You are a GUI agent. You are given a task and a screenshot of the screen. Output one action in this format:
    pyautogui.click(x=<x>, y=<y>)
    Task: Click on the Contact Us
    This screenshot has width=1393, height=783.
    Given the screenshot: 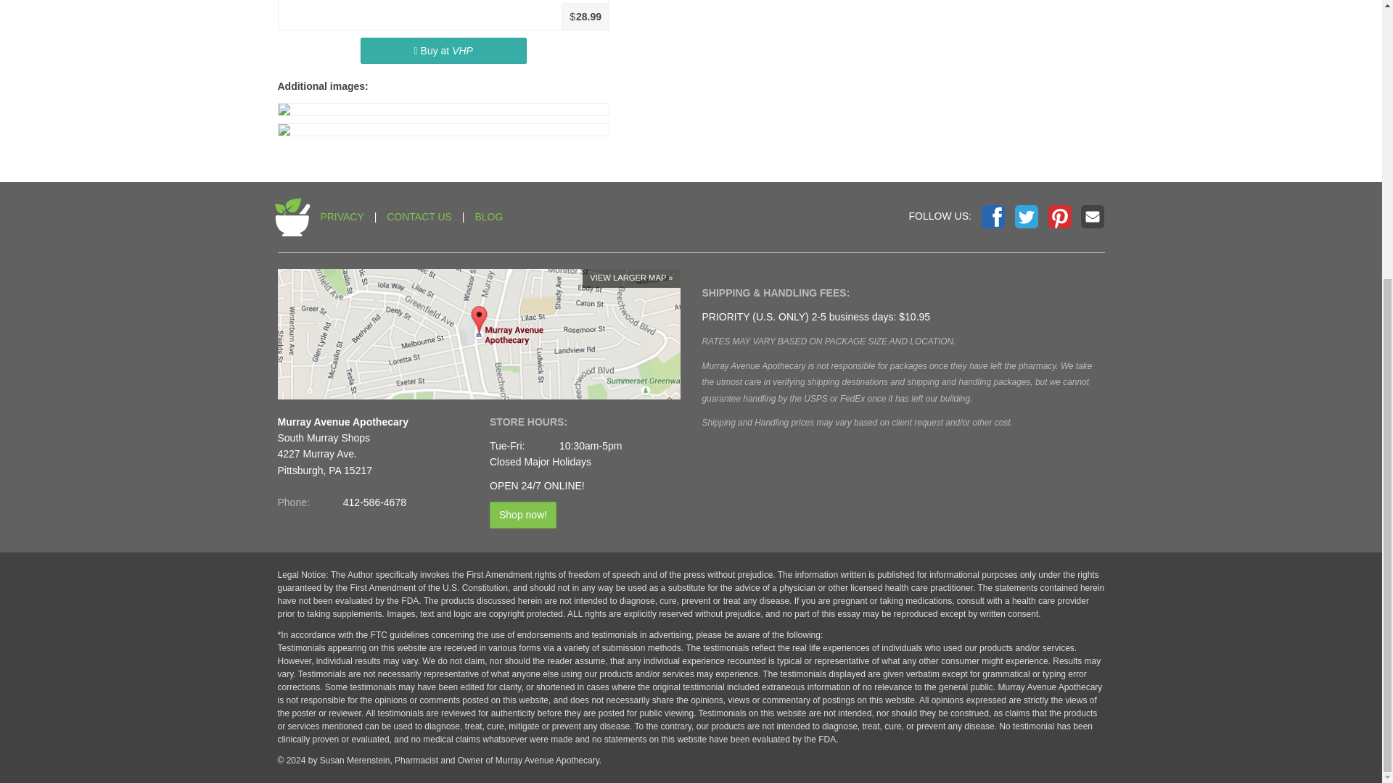 What is the action you would take?
    pyautogui.click(x=1093, y=216)
    